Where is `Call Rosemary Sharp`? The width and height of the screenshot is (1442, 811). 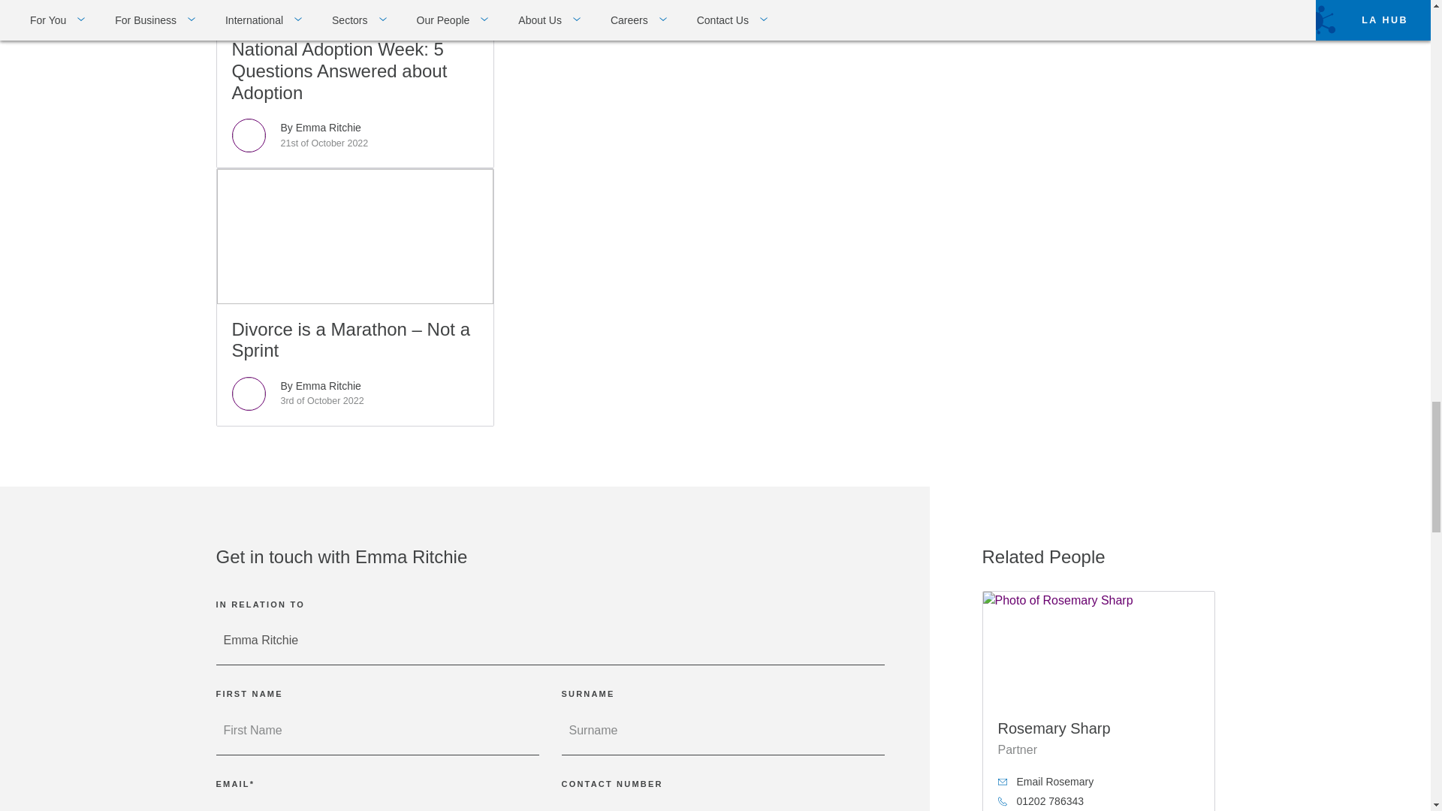
Call Rosemary Sharp is located at coordinates (1098, 801).